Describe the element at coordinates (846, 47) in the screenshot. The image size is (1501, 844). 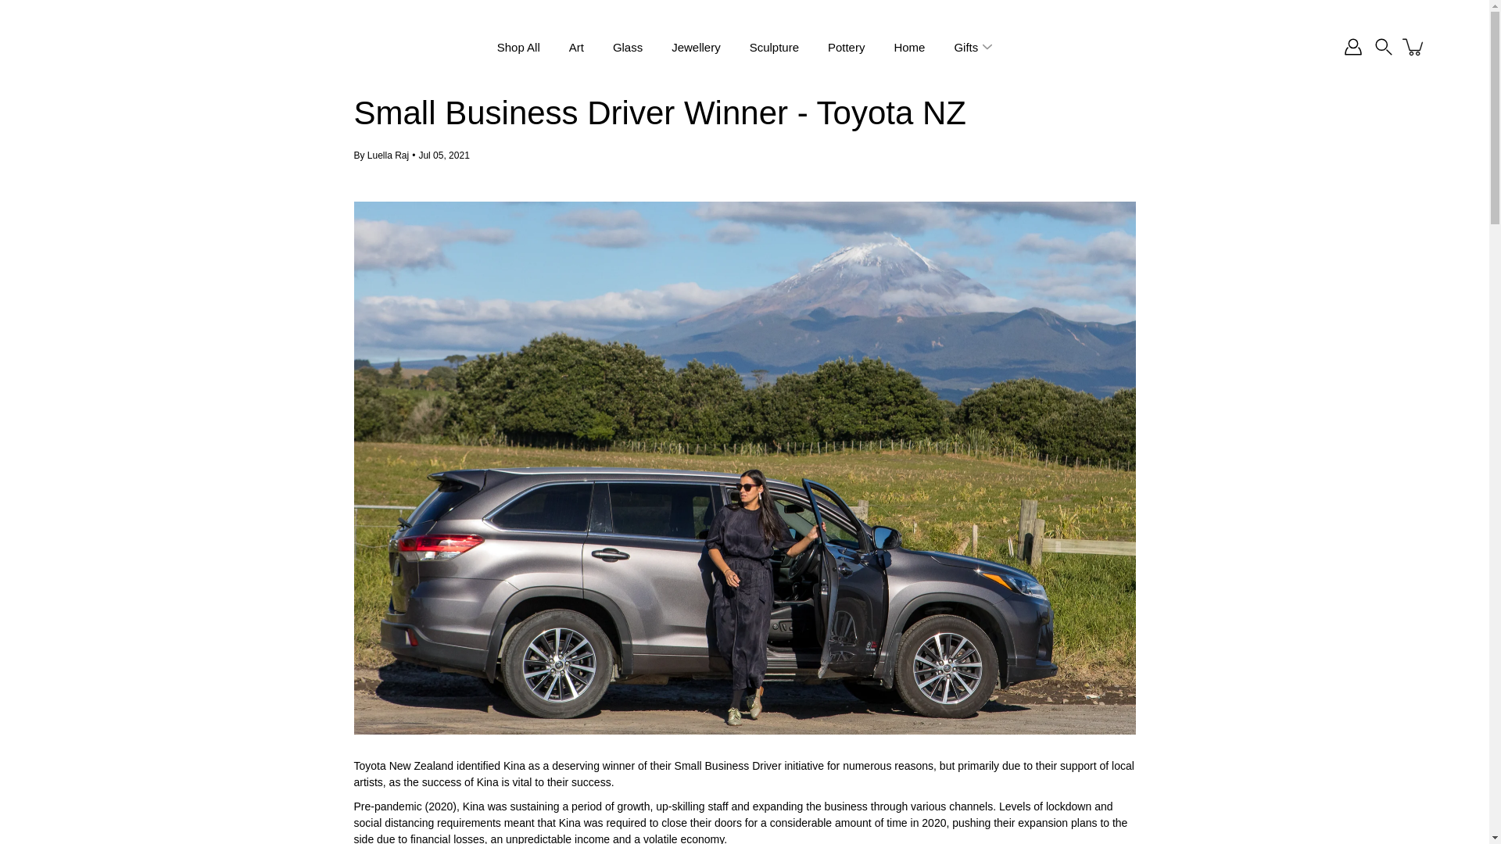
I see `Pottery` at that location.